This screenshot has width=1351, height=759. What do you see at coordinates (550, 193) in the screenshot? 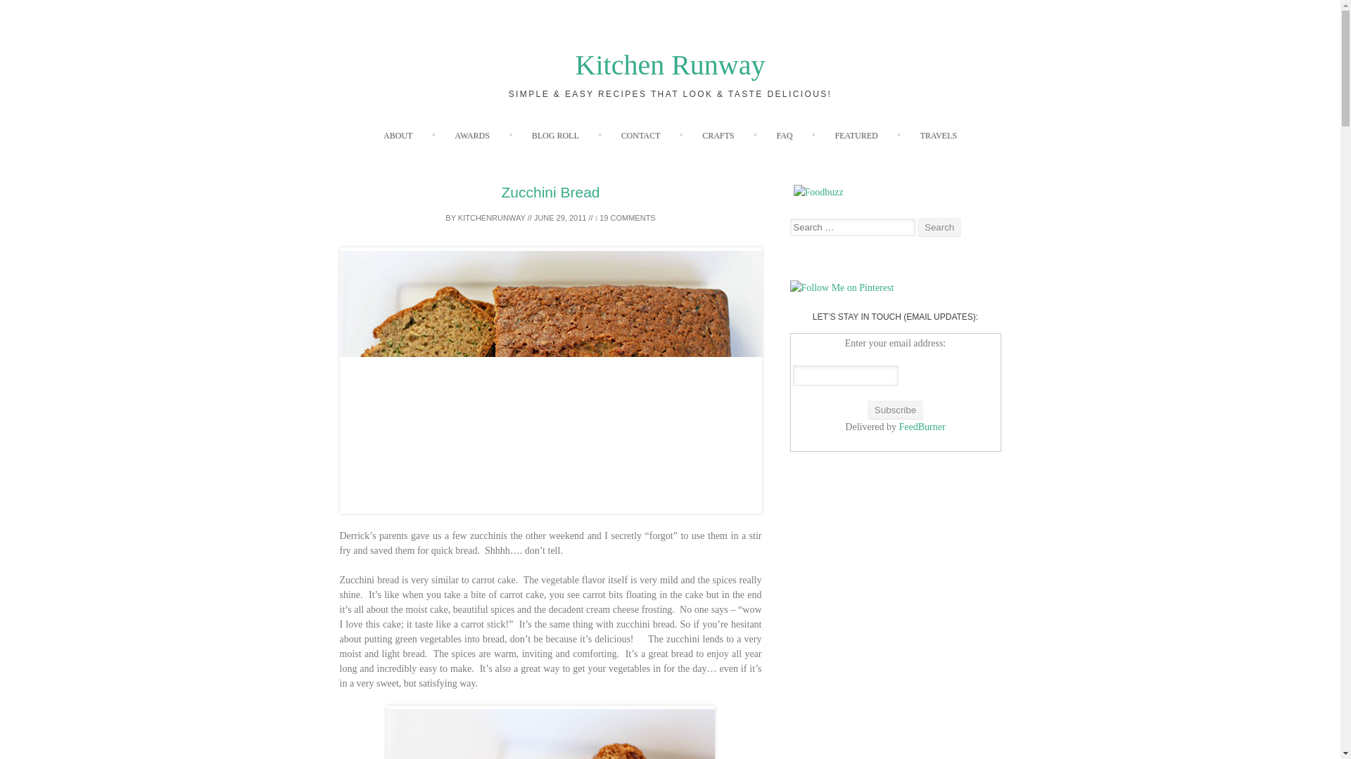
I see `Zucchini Bread` at bounding box center [550, 193].